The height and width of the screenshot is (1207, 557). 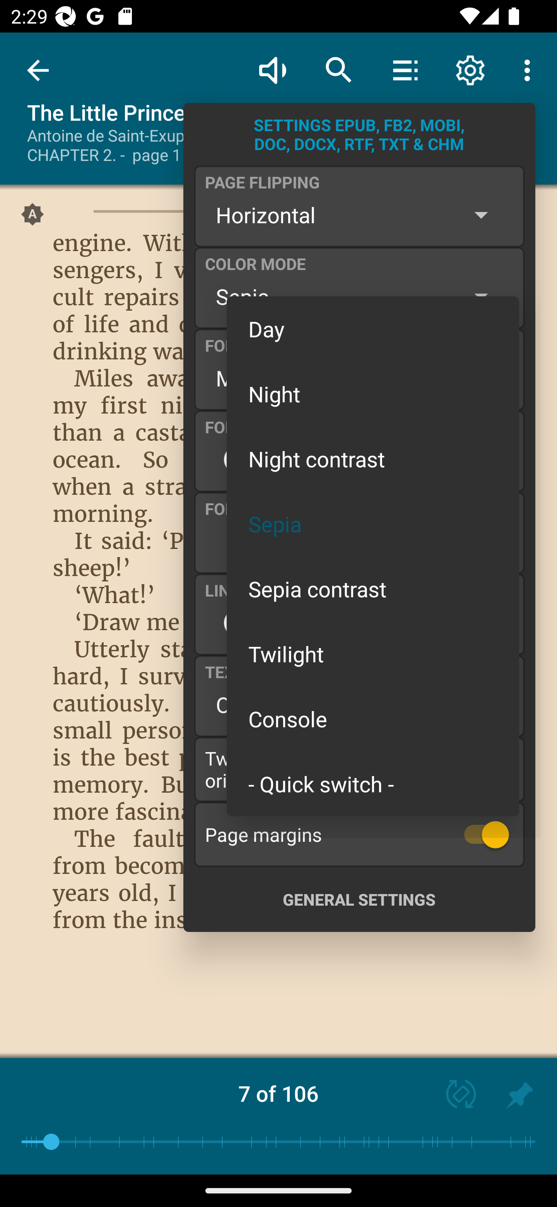 What do you see at coordinates (373, 524) in the screenshot?
I see `Sepia` at bounding box center [373, 524].